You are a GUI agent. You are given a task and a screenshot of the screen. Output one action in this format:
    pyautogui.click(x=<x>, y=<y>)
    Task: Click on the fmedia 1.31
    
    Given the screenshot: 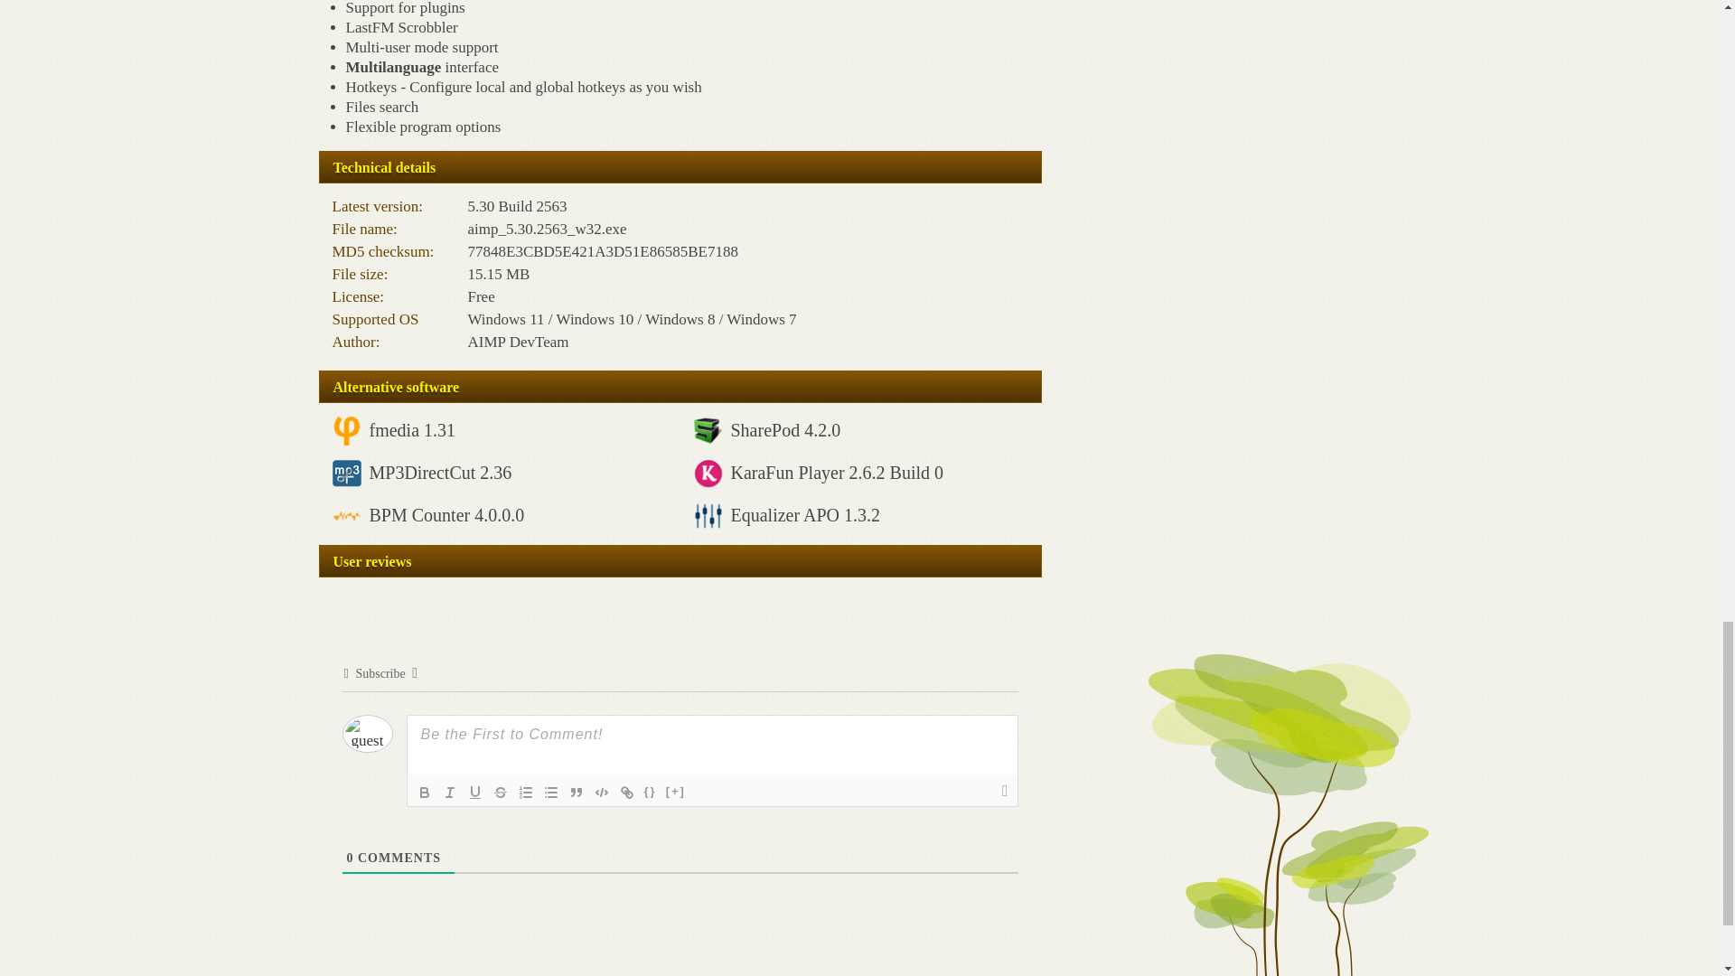 What is the action you would take?
    pyautogui.click(x=411, y=430)
    